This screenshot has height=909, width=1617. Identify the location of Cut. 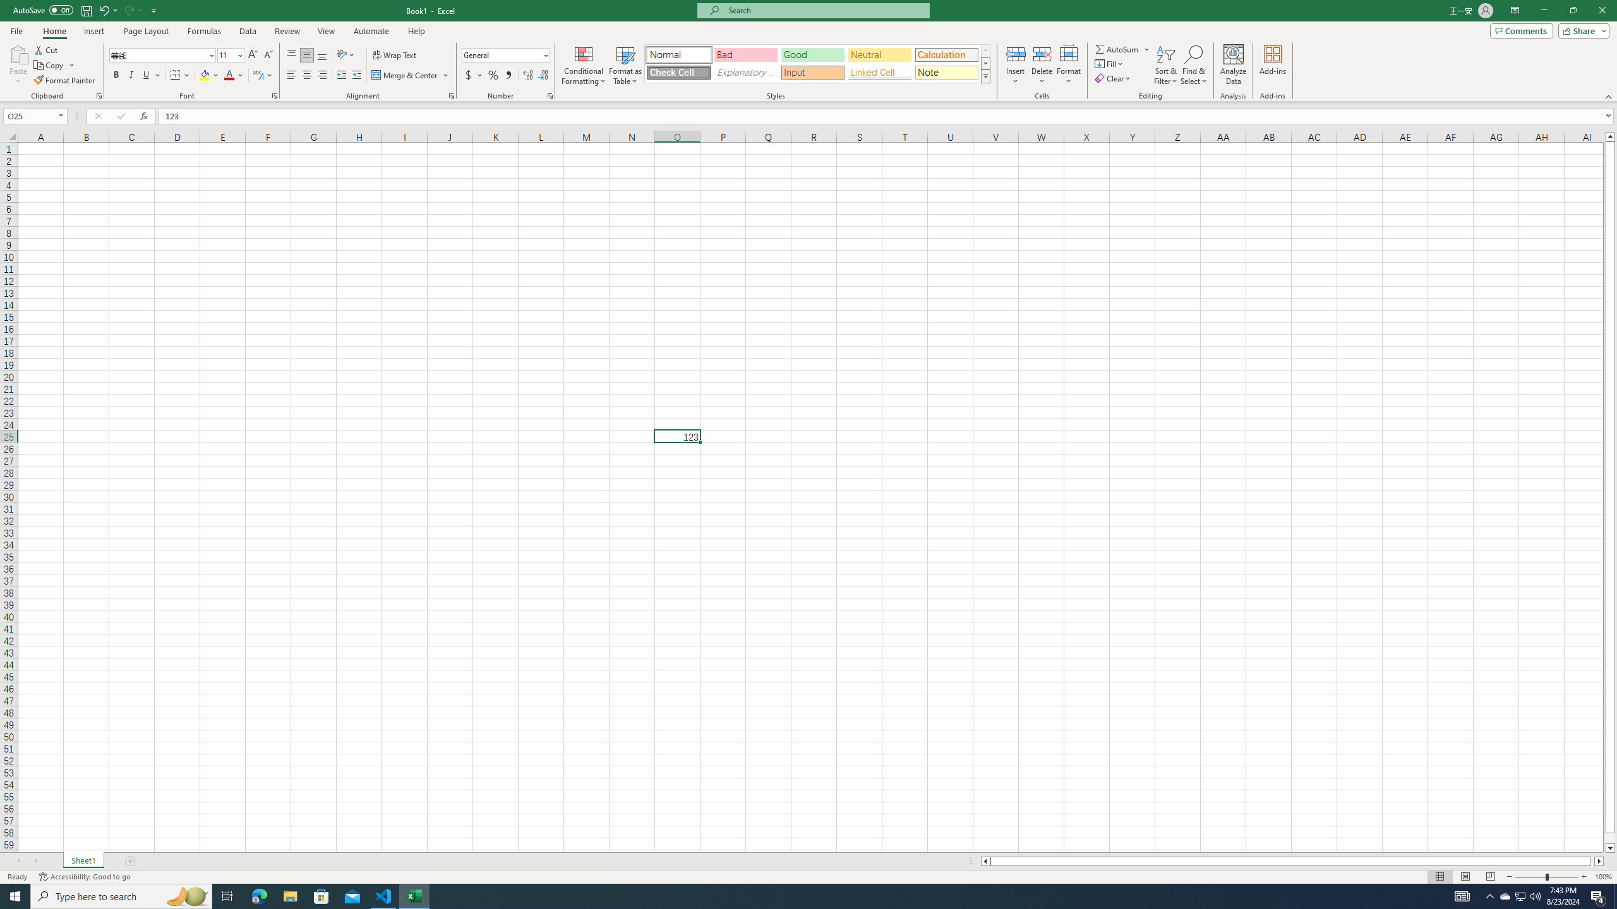
(47, 49).